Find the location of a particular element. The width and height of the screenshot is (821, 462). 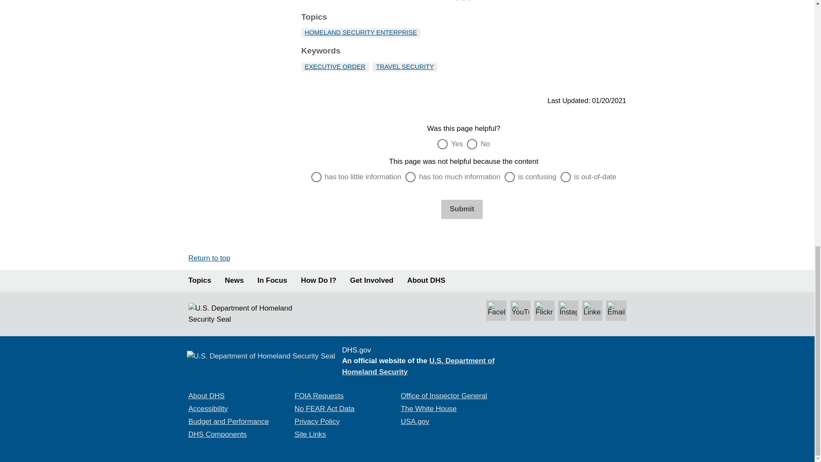

Office of the Inspector General is located at coordinates (443, 396).